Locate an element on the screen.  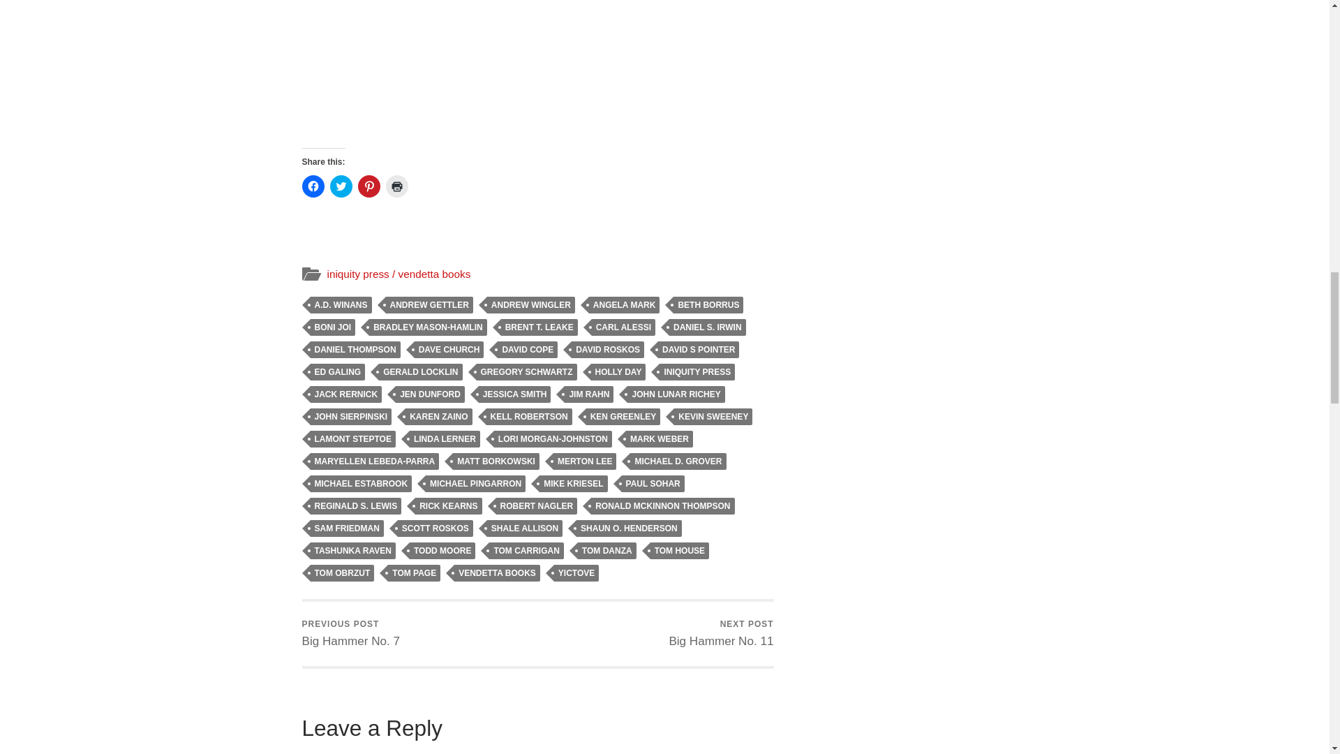
DAVID ROSKOS is located at coordinates (608, 350).